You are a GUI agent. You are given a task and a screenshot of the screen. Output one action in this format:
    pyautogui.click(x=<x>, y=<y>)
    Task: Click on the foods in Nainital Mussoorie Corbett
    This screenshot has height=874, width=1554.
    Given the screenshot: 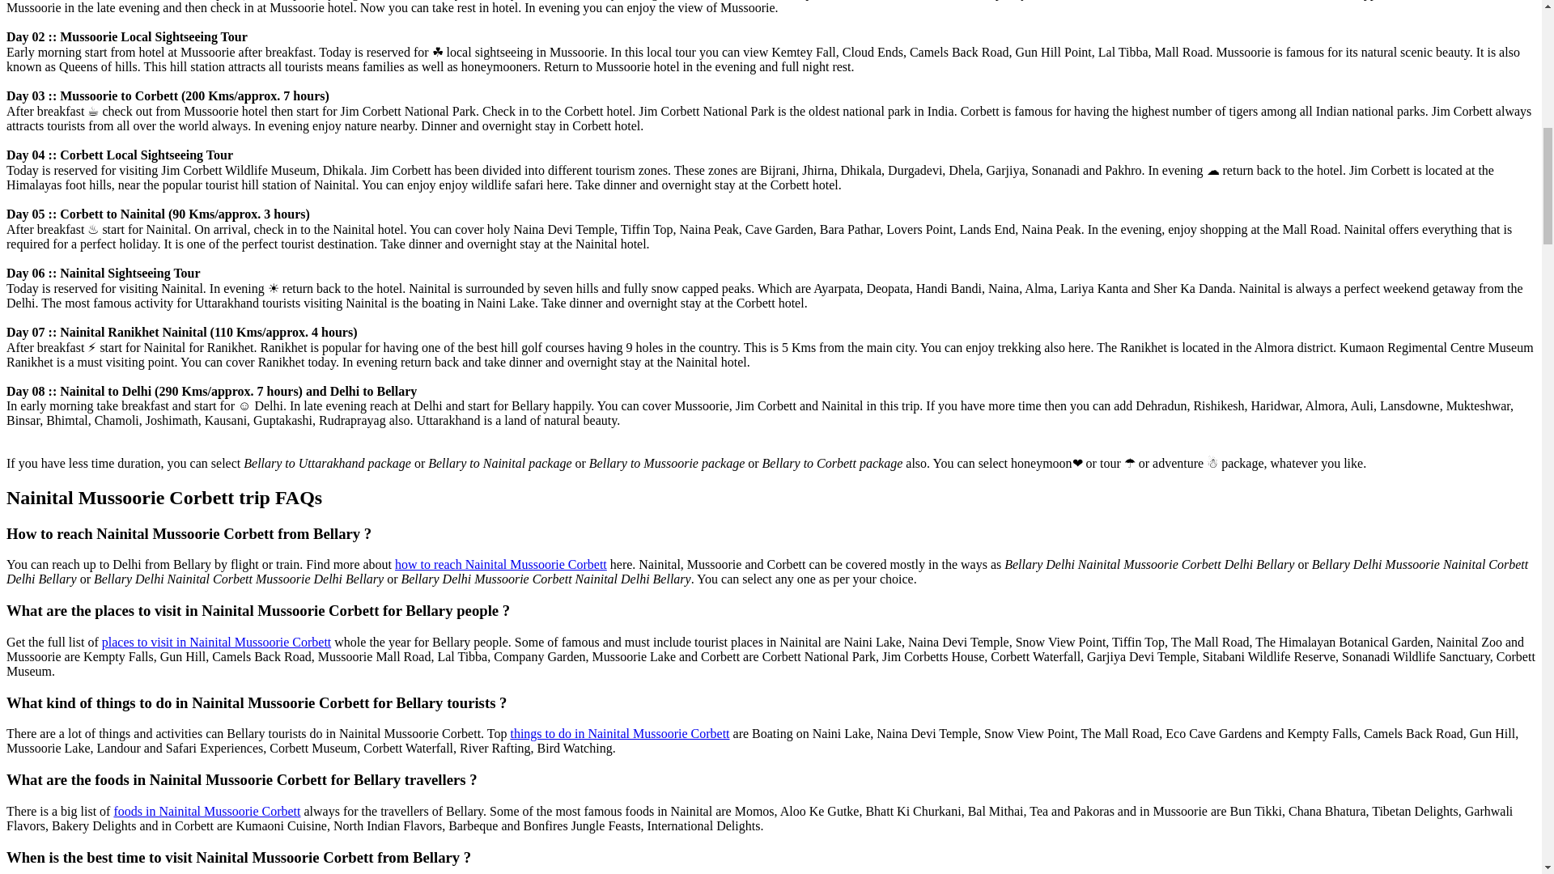 What is the action you would take?
    pyautogui.click(x=206, y=811)
    